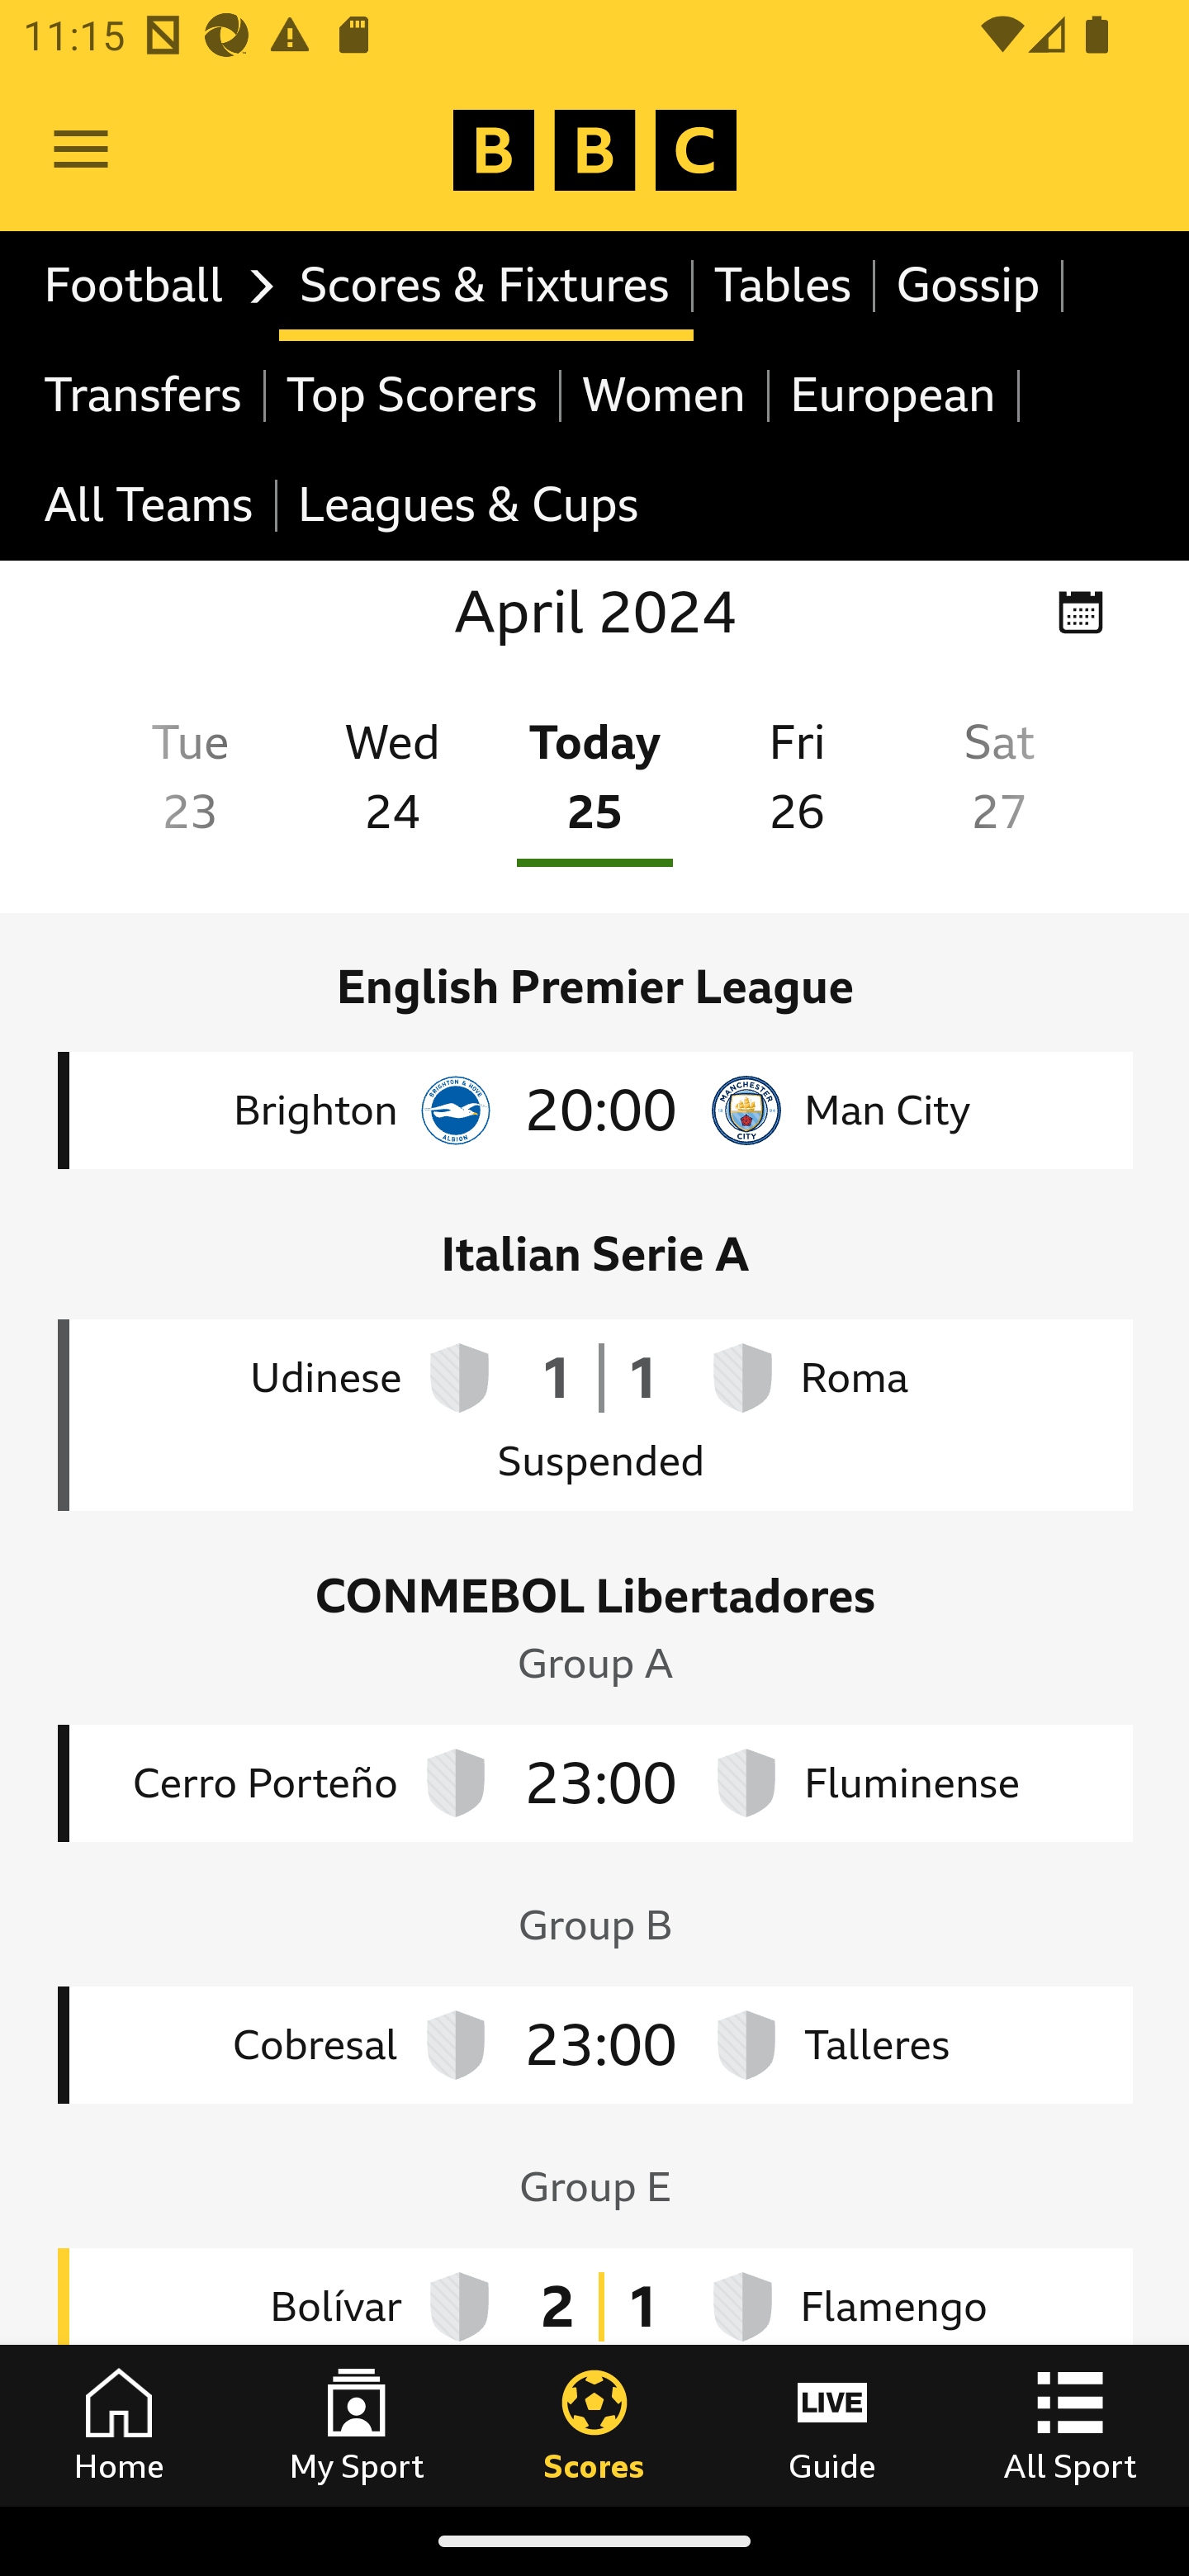 Image resolution: width=1189 pixels, height=2576 pixels. What do you see at coordinates (119, 2425) in the screenshot?
I see `Home` at bounding box center [119, 2425].